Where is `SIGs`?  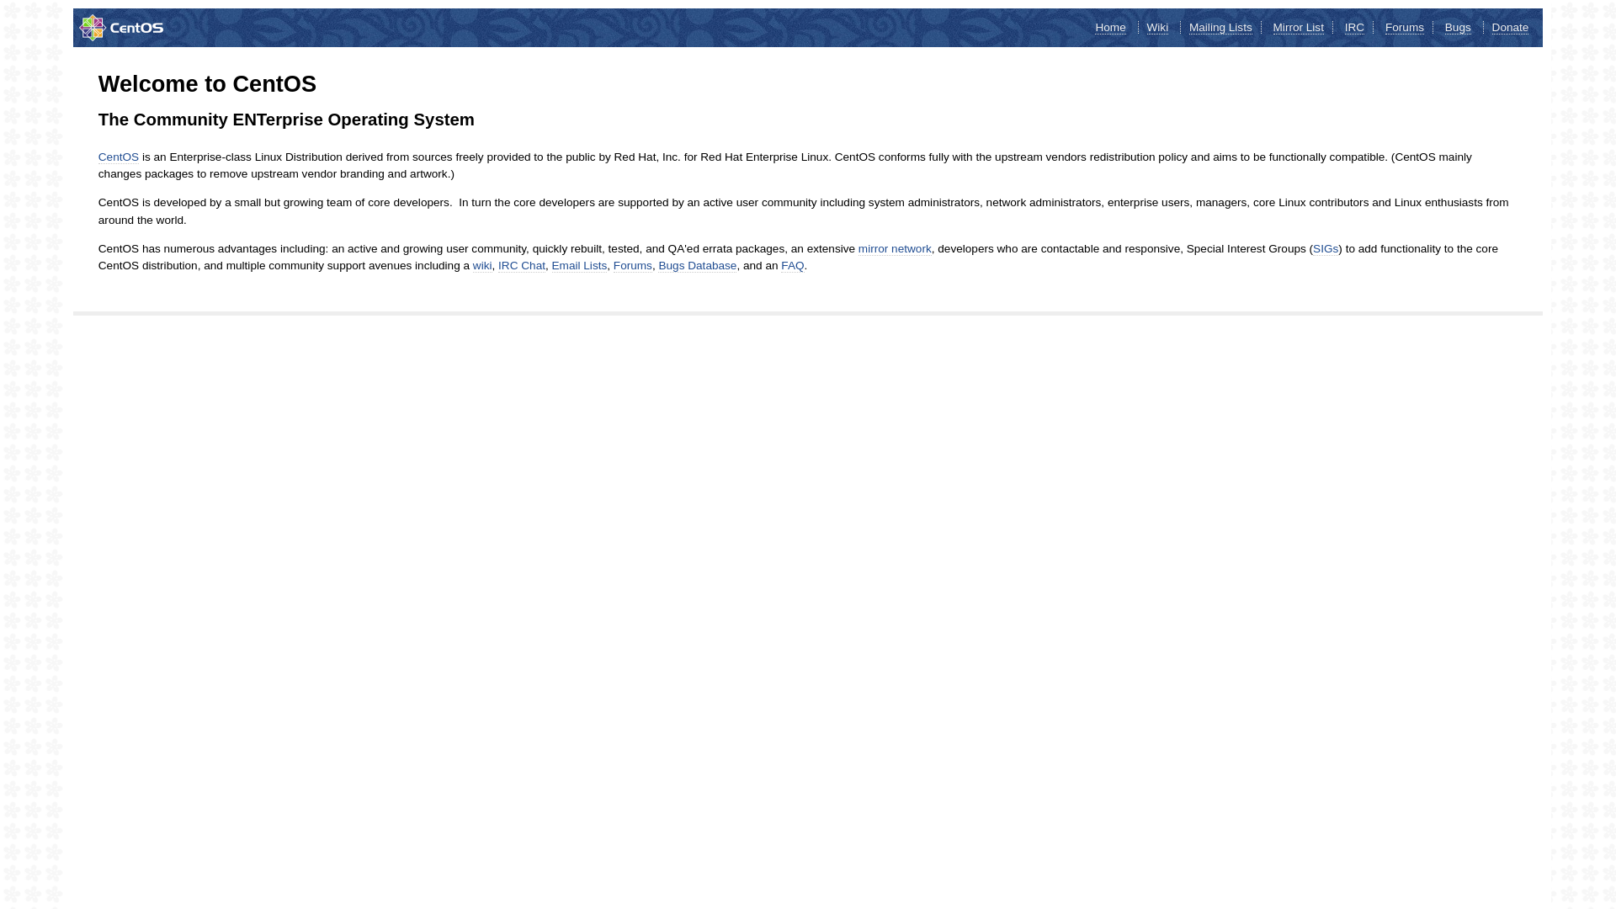 SIGs is located at coordinates (1326, 249).